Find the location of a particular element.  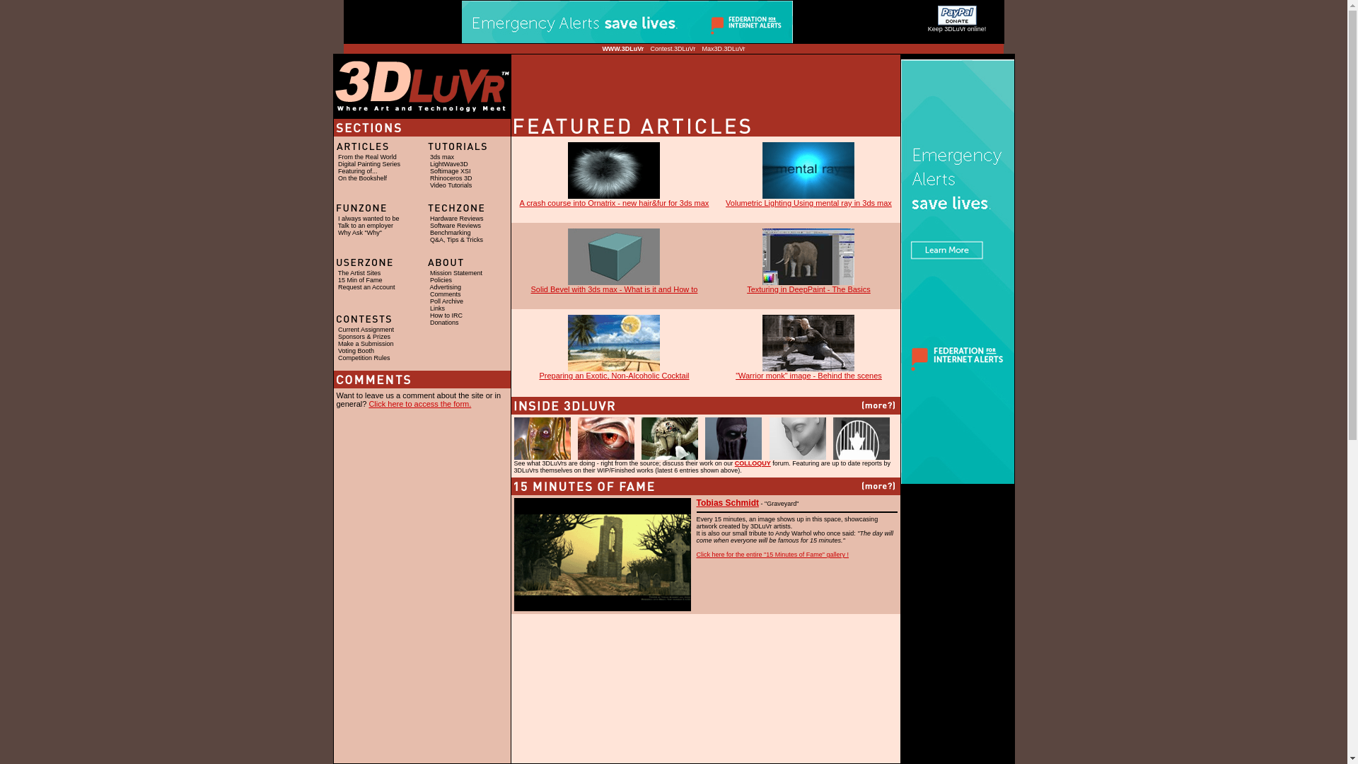

Softimage XSI is located at coordinates (451, 171).